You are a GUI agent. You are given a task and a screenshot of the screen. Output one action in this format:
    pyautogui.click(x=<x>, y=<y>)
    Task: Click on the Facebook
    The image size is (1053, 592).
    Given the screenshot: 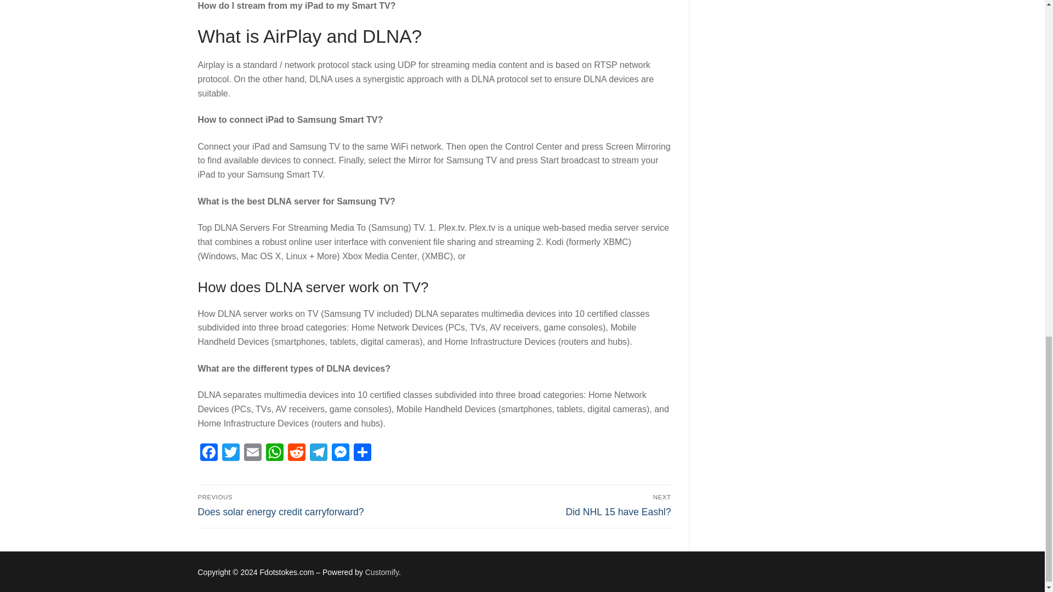 What is the action you would take?
    pyautogui.click(x=208, y=453)
    